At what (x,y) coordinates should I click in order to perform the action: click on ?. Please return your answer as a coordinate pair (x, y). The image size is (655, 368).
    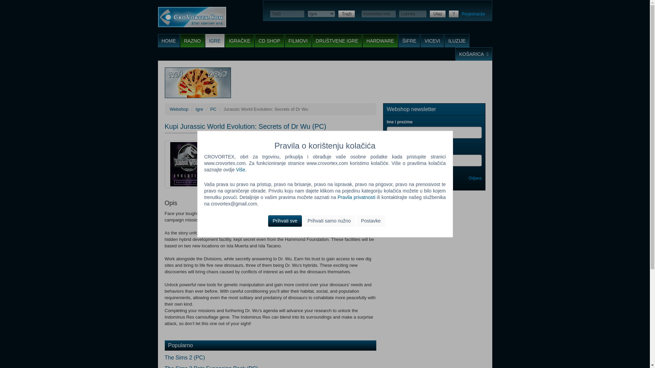
    Looking at the image, I should click on (453, 14).